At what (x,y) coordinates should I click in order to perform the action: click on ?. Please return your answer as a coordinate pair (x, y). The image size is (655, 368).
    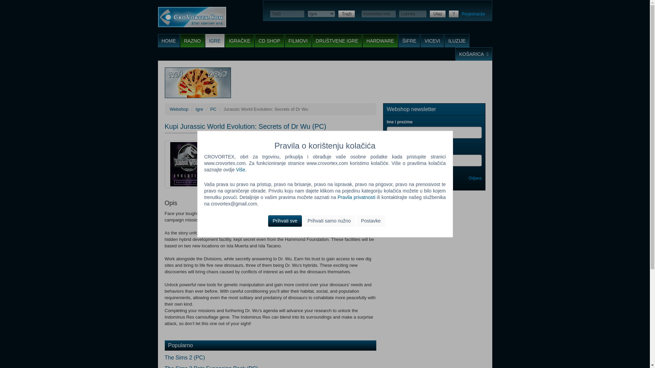
    Looking at the image, I should click on (453, 14).